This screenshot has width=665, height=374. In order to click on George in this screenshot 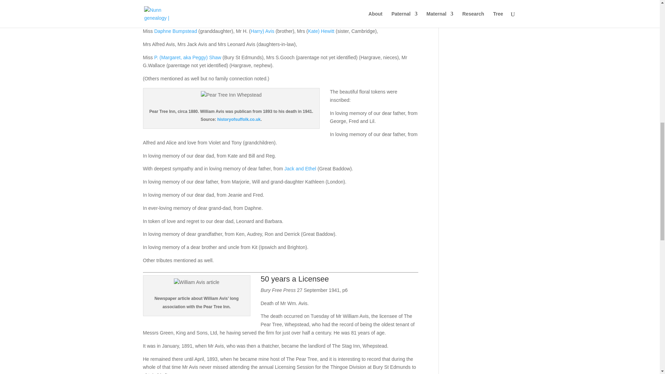, I will do `click(168, 5)`.